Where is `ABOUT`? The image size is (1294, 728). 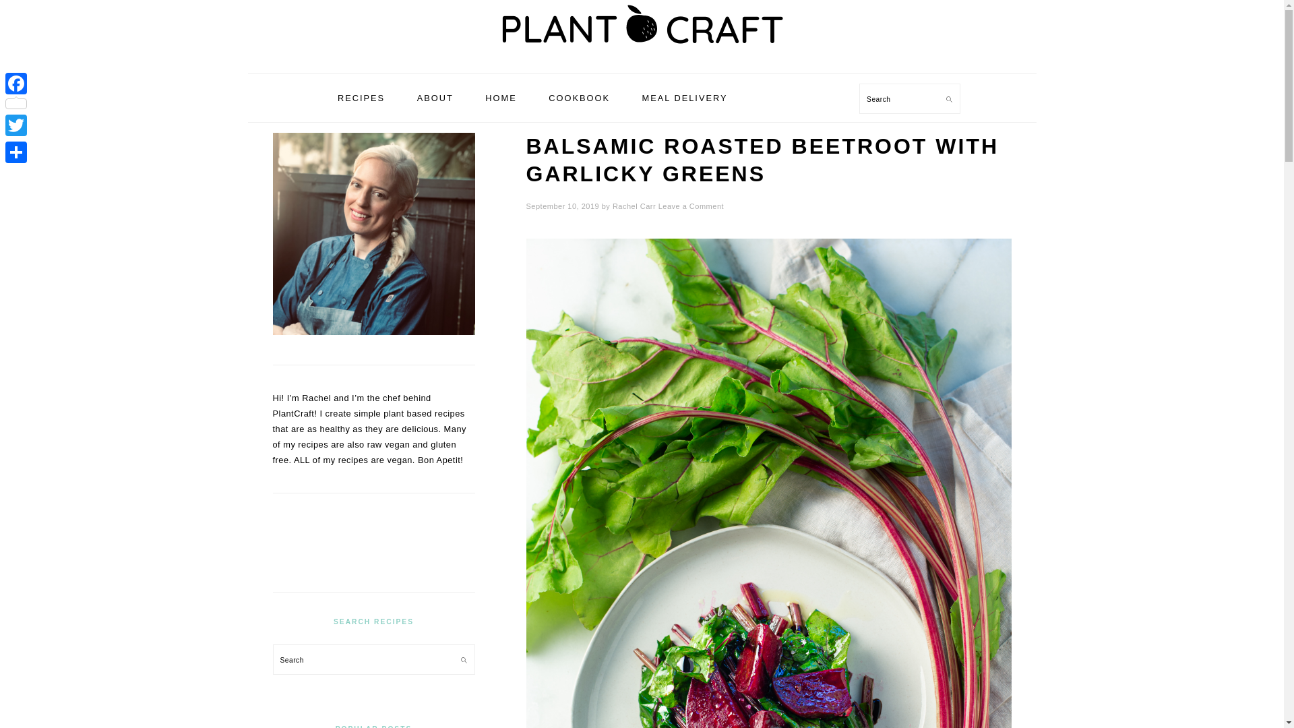 ABOUT is located at coordinates (435, 97).